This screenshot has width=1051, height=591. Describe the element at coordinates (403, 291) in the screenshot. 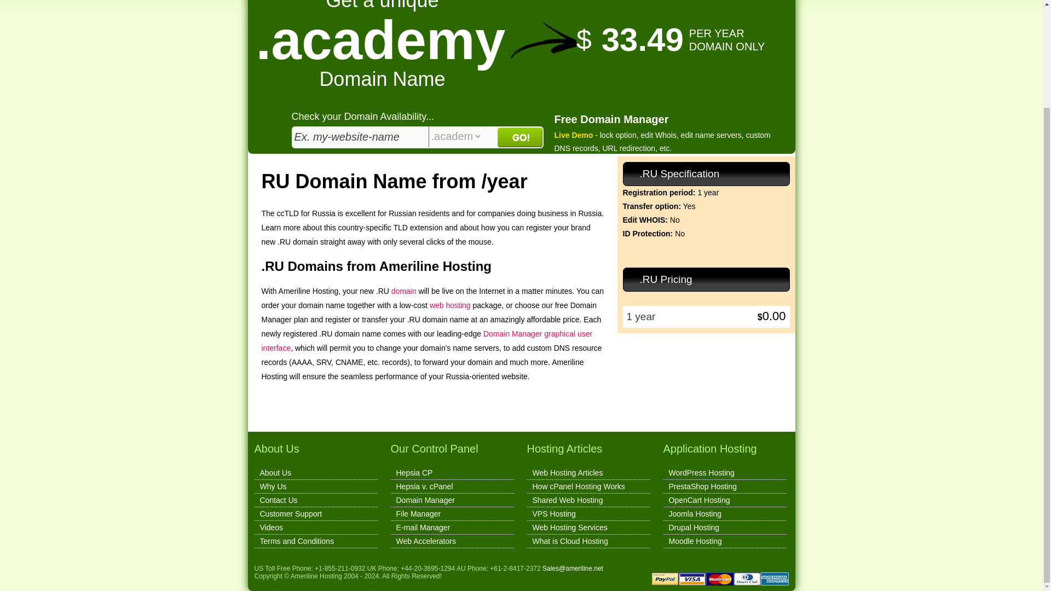

I see `domain` at that location.